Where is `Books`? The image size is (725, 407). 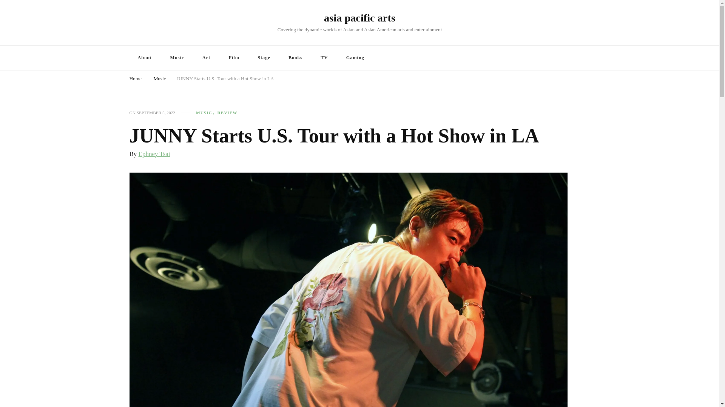 Books is located at coordinates (295, 57).